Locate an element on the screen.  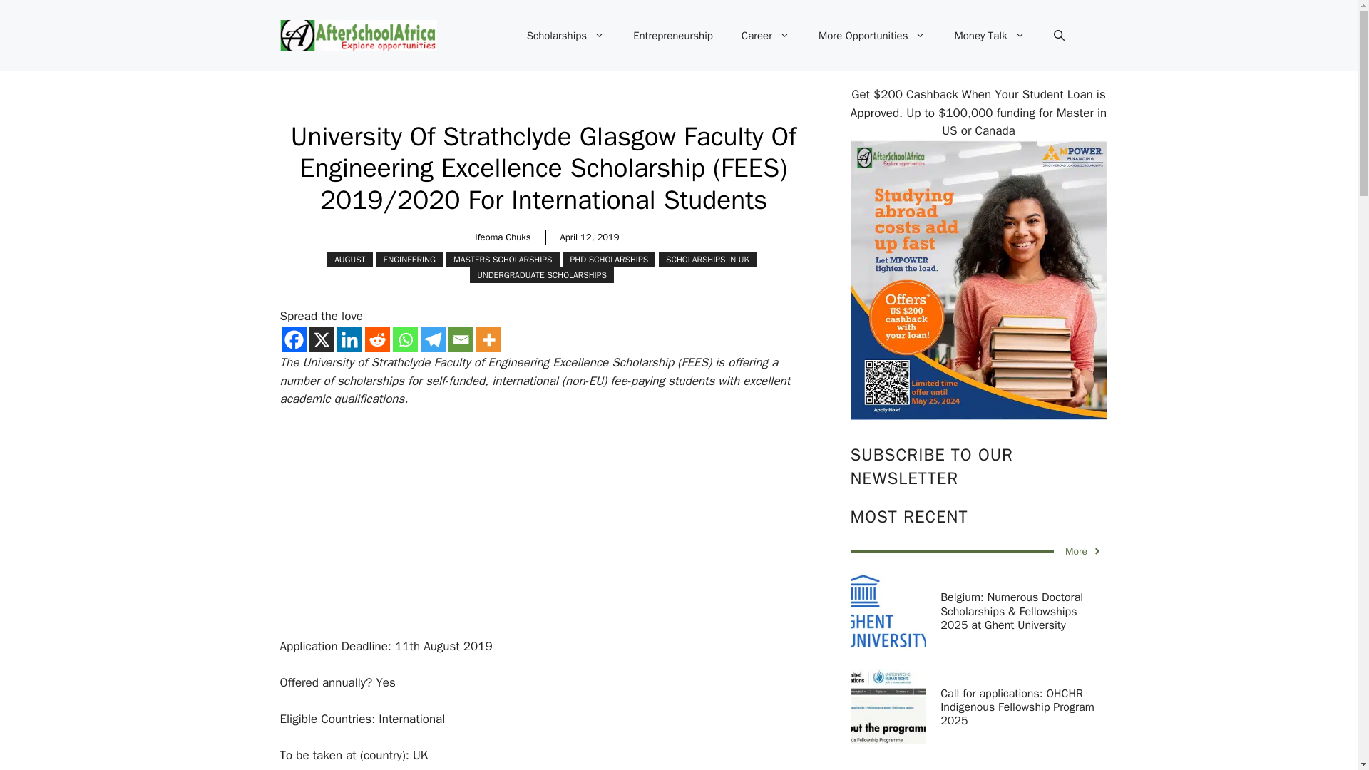
Whatsapp is located at coordinates (404, 339).